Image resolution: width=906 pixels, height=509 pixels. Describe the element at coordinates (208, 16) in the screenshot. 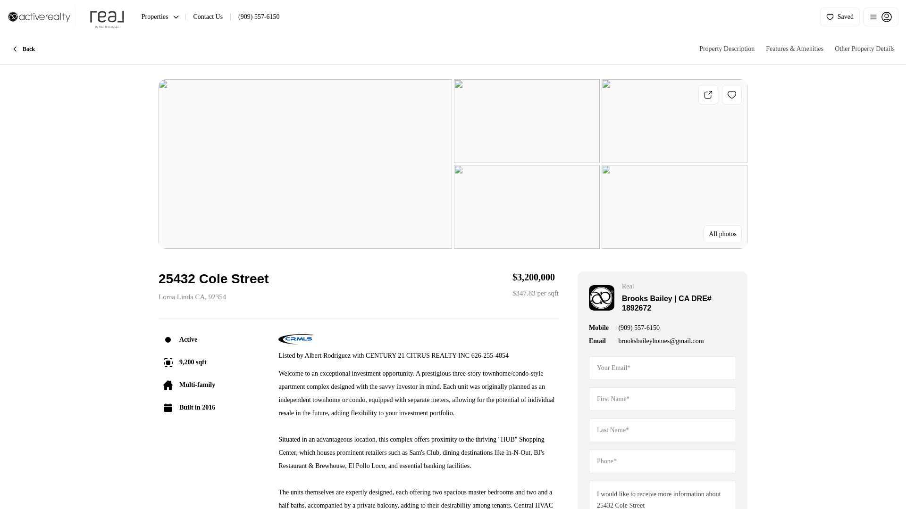

I see `Contact Us` at that location.